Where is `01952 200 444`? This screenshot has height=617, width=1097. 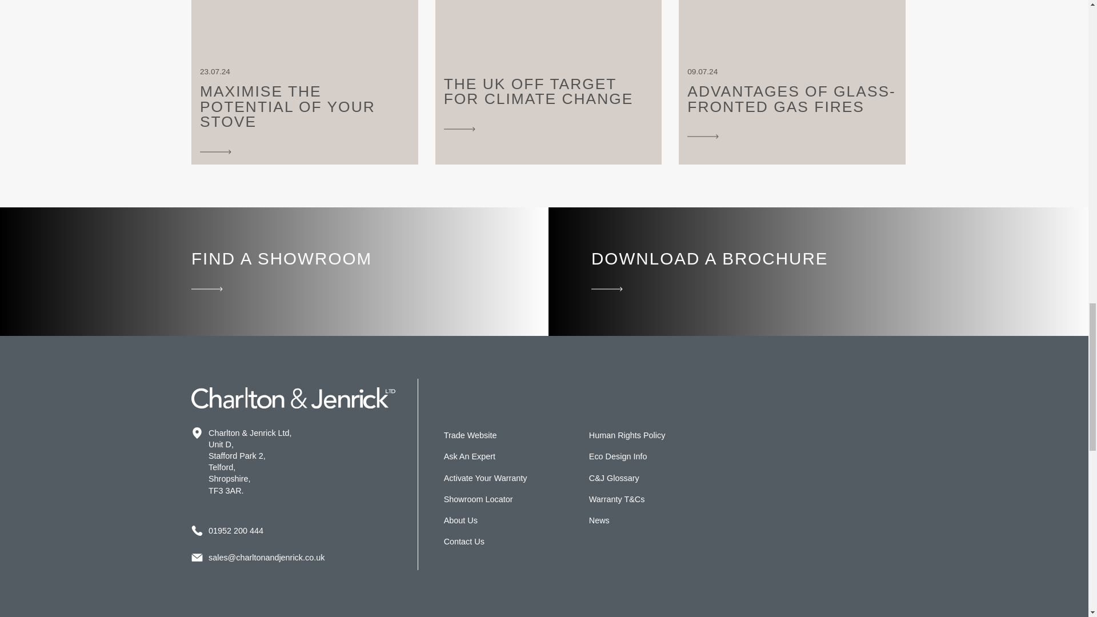 01952 200 444 is located at coordinates (548, 71).